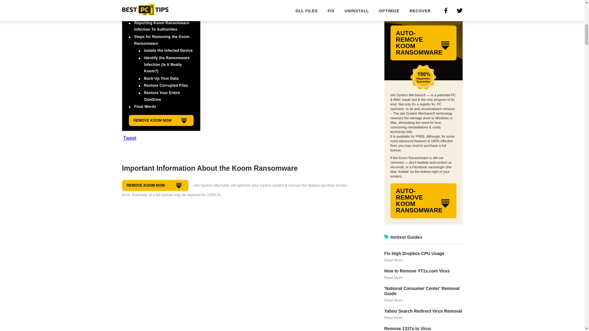  I want to click on Restore Your Entire OneDrive, so click(162, 96).